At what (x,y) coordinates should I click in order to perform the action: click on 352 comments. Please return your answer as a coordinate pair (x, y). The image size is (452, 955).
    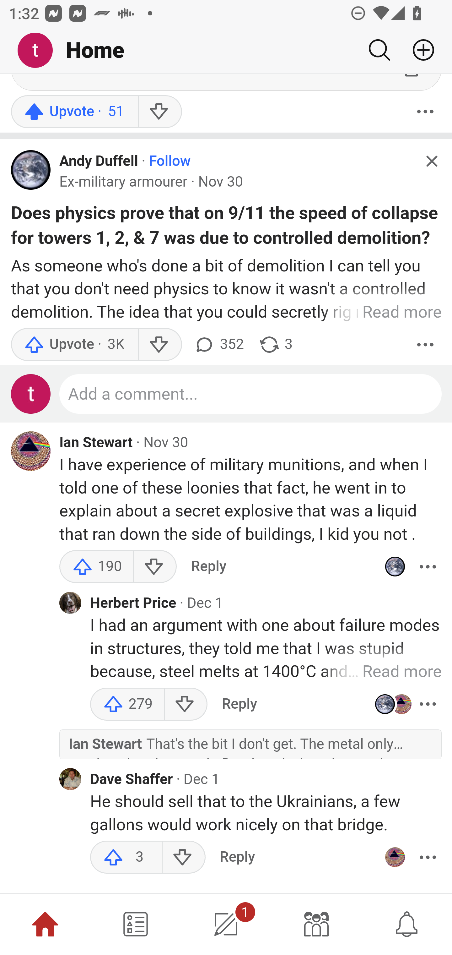
    Looking at the image, I should click on (218, 345).